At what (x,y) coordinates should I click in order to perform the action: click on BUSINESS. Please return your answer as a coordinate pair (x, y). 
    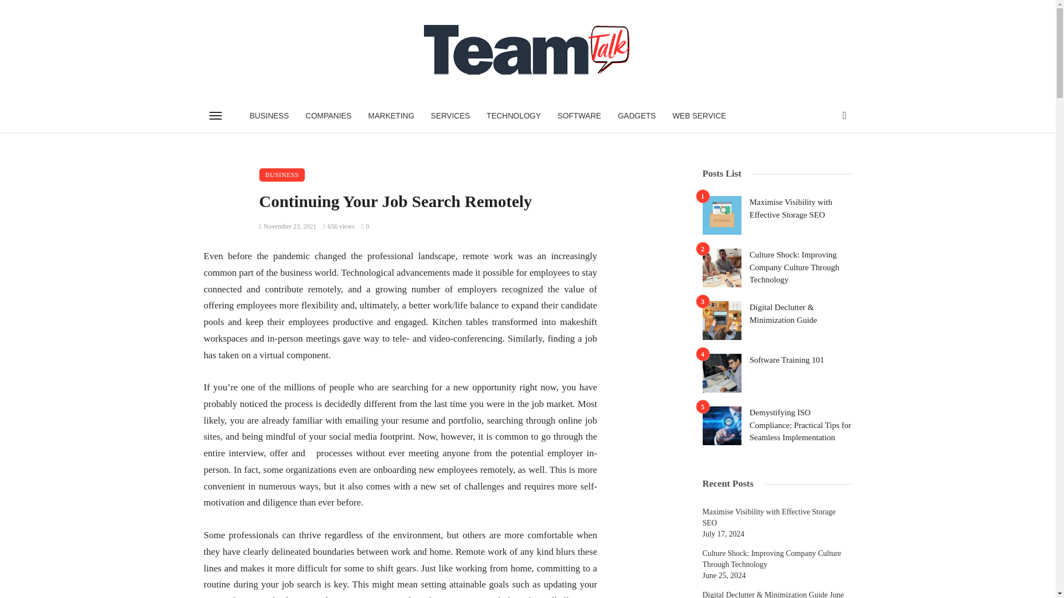
    Looking at the image, I should click on (269, 115).